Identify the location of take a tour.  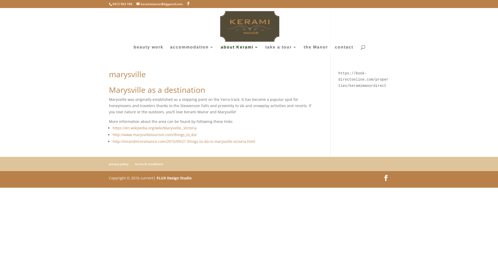
(281, 50).